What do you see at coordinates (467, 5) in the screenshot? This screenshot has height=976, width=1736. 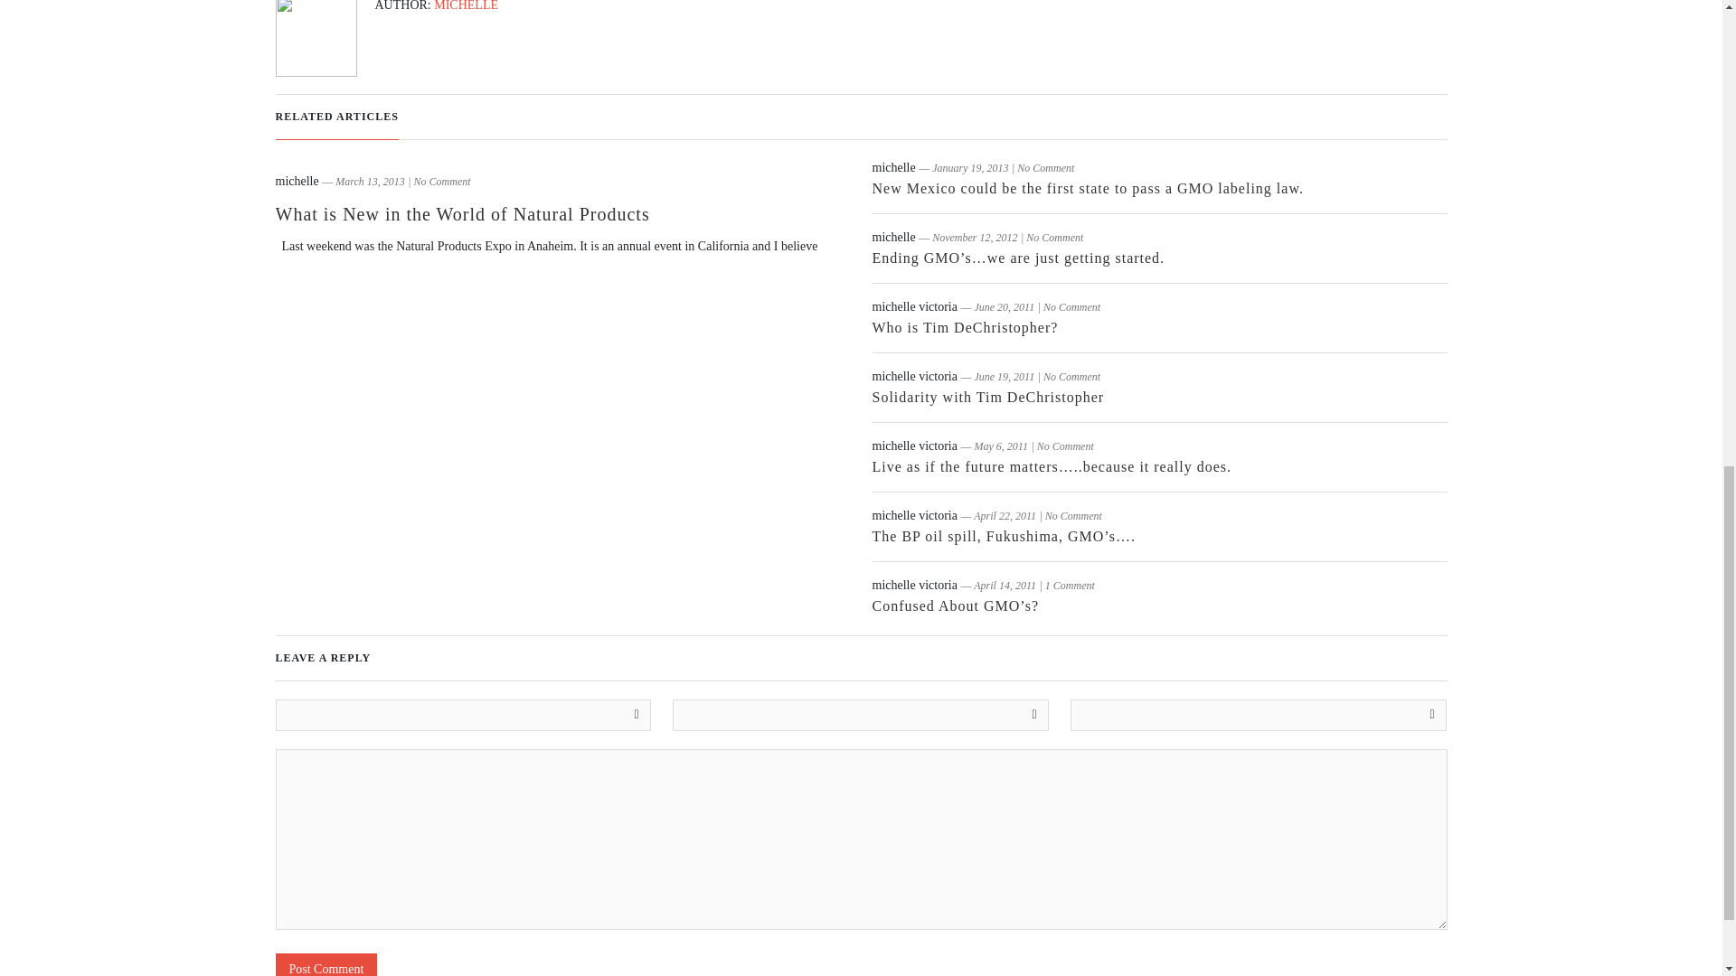 I see `MICHELLE` at bounding box center [467, 5].